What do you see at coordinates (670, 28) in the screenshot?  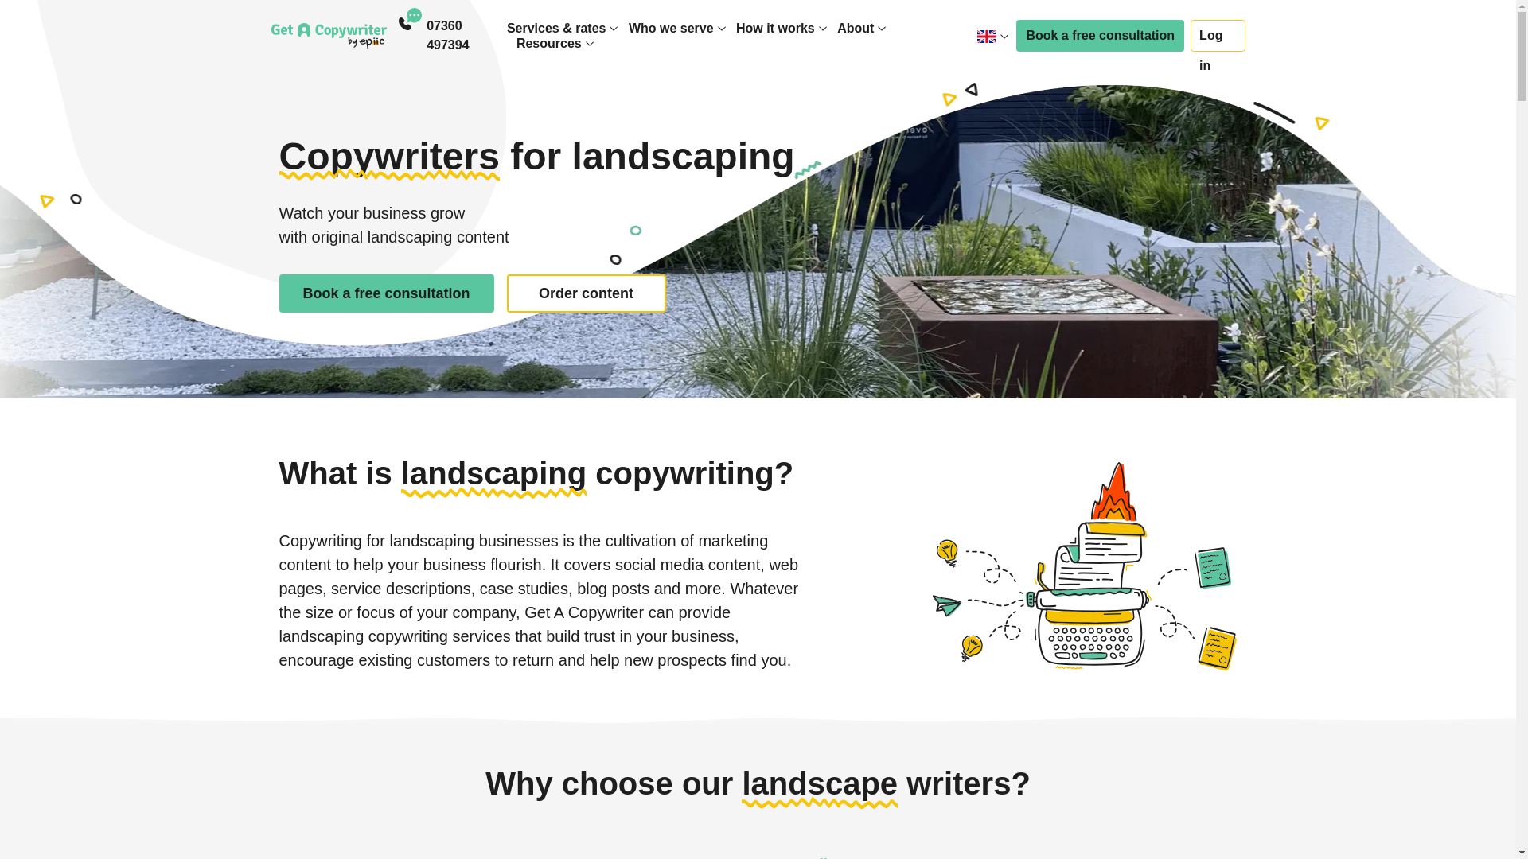 I see `Who we serve` at bounding box center [670, 28].